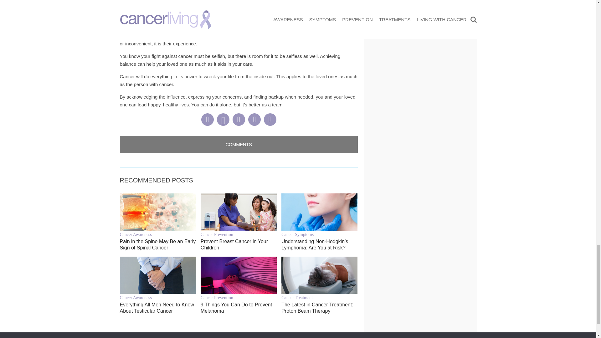 Image resolution: width=601 pixels, height=338 pixels. What do you see at coordinates (239, 234) in the screenshot?
I see `Cancer Prevention` at bounding box center [239, 234].